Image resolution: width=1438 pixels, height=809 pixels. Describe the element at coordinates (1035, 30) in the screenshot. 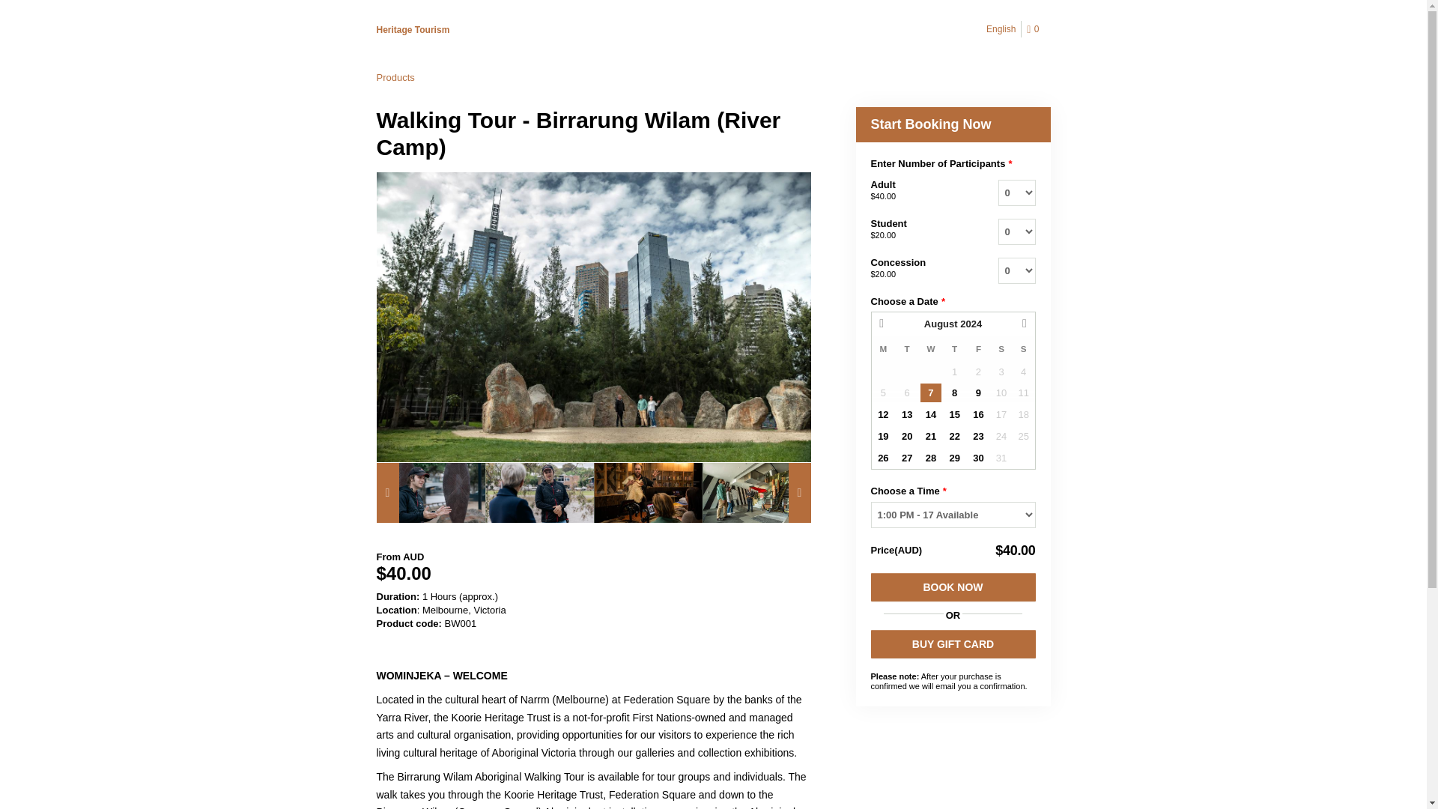

I see `0` at that location.